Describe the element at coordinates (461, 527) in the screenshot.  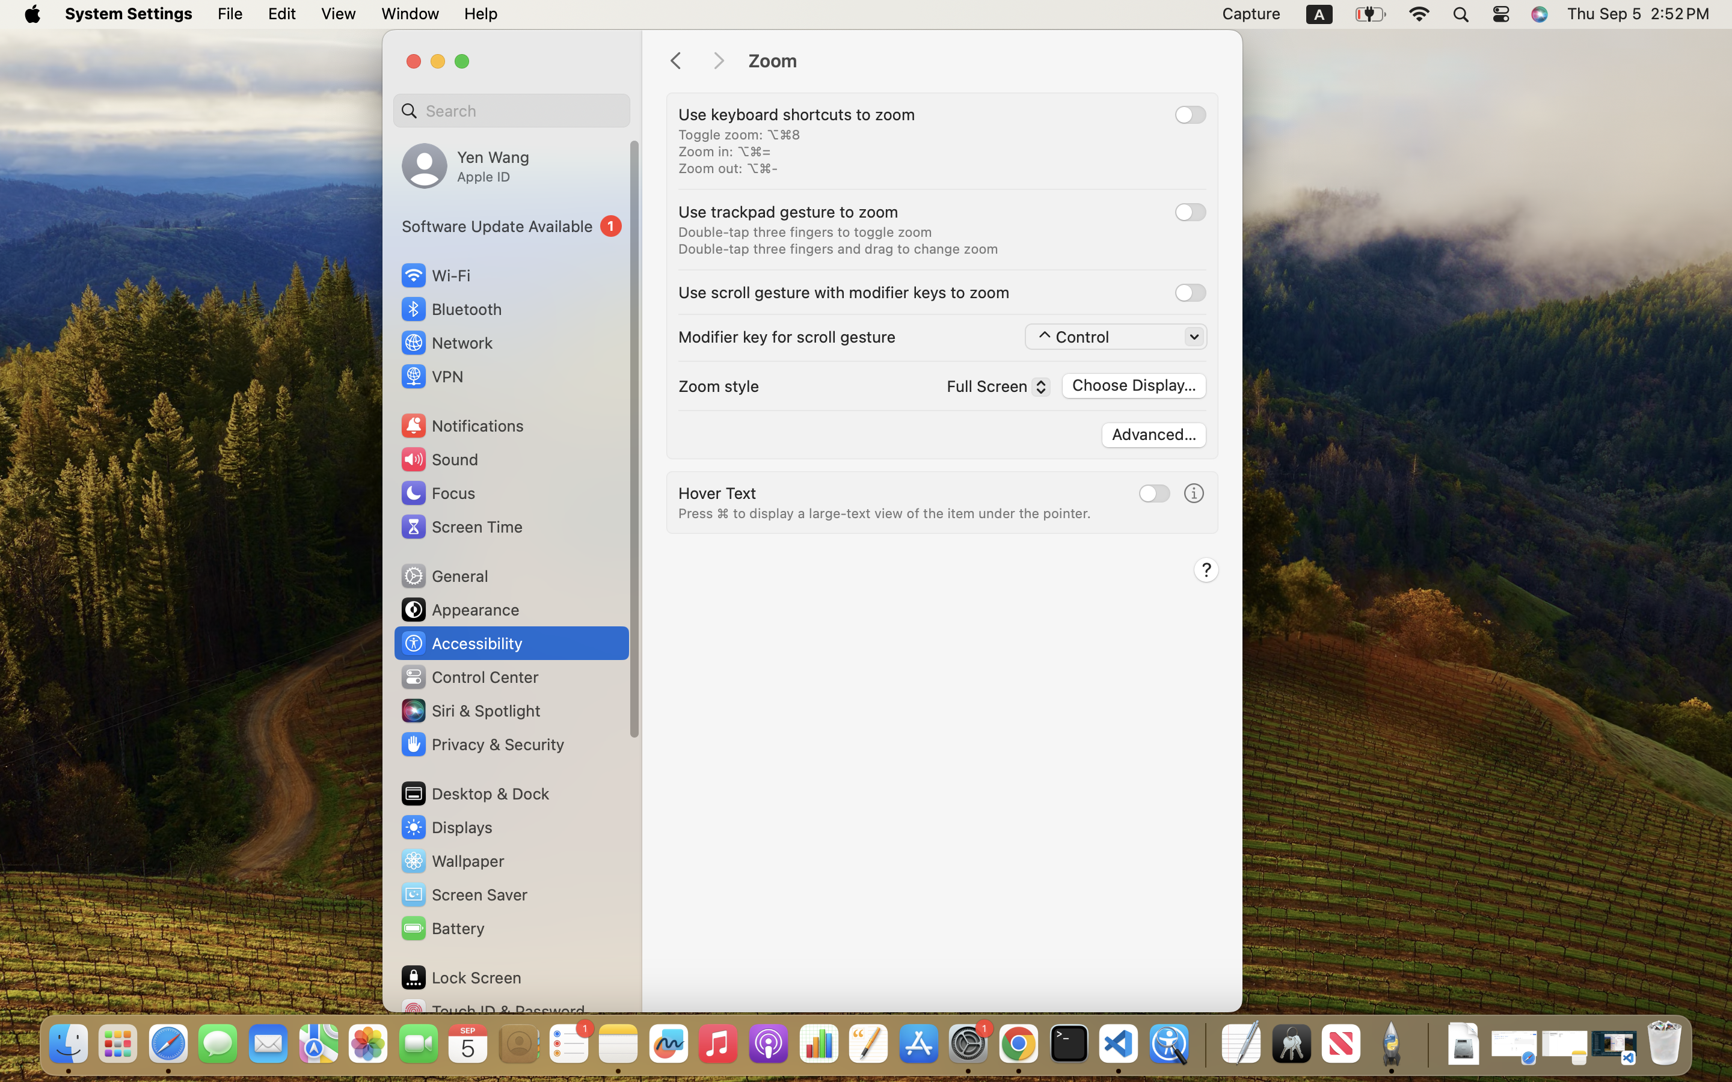
I see `Screen Time` at that location.